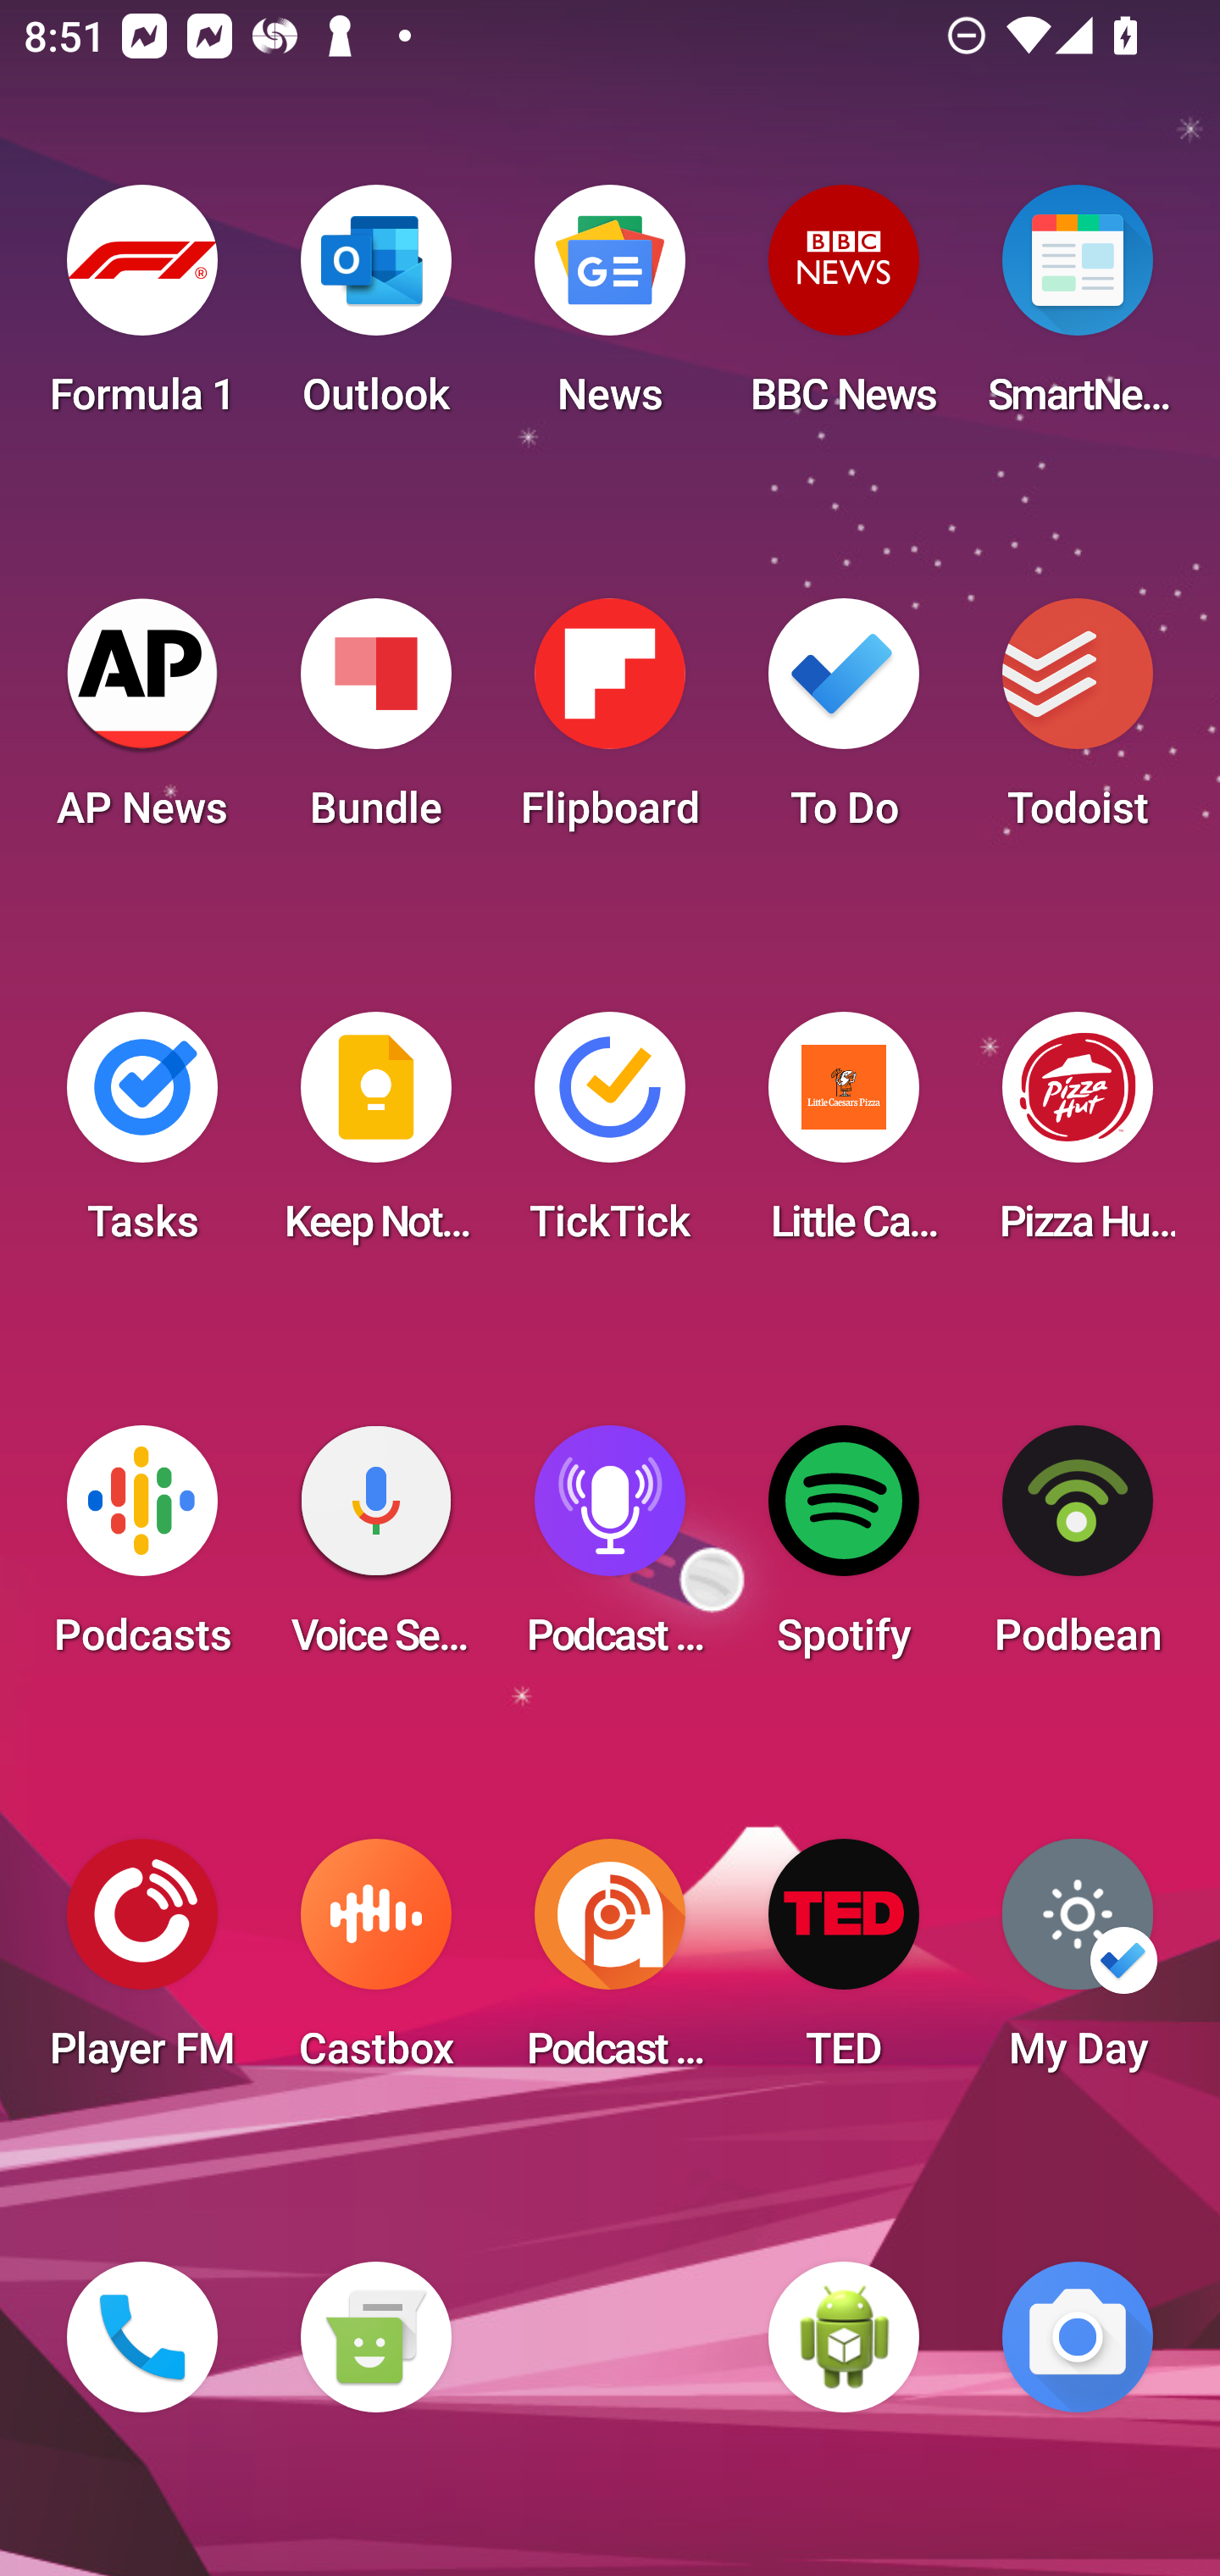 The image size is (1220, 2576). Describe the element at coordinates (142, 1137) in the screenshot. I see `Tasks` at that location.